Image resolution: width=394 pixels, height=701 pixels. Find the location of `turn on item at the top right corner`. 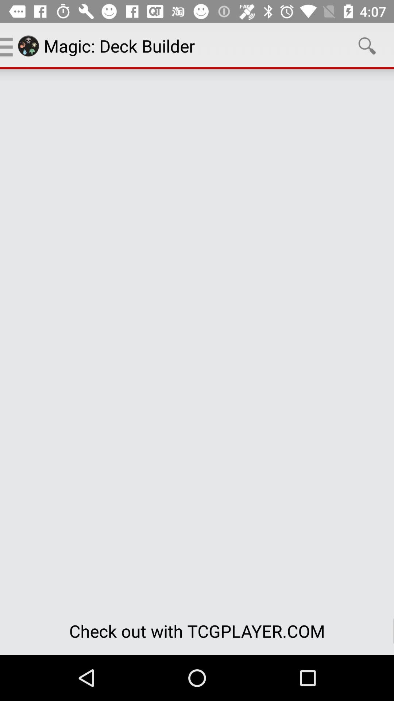

turn on item at the top right corner is located at coordinates (367, 46).